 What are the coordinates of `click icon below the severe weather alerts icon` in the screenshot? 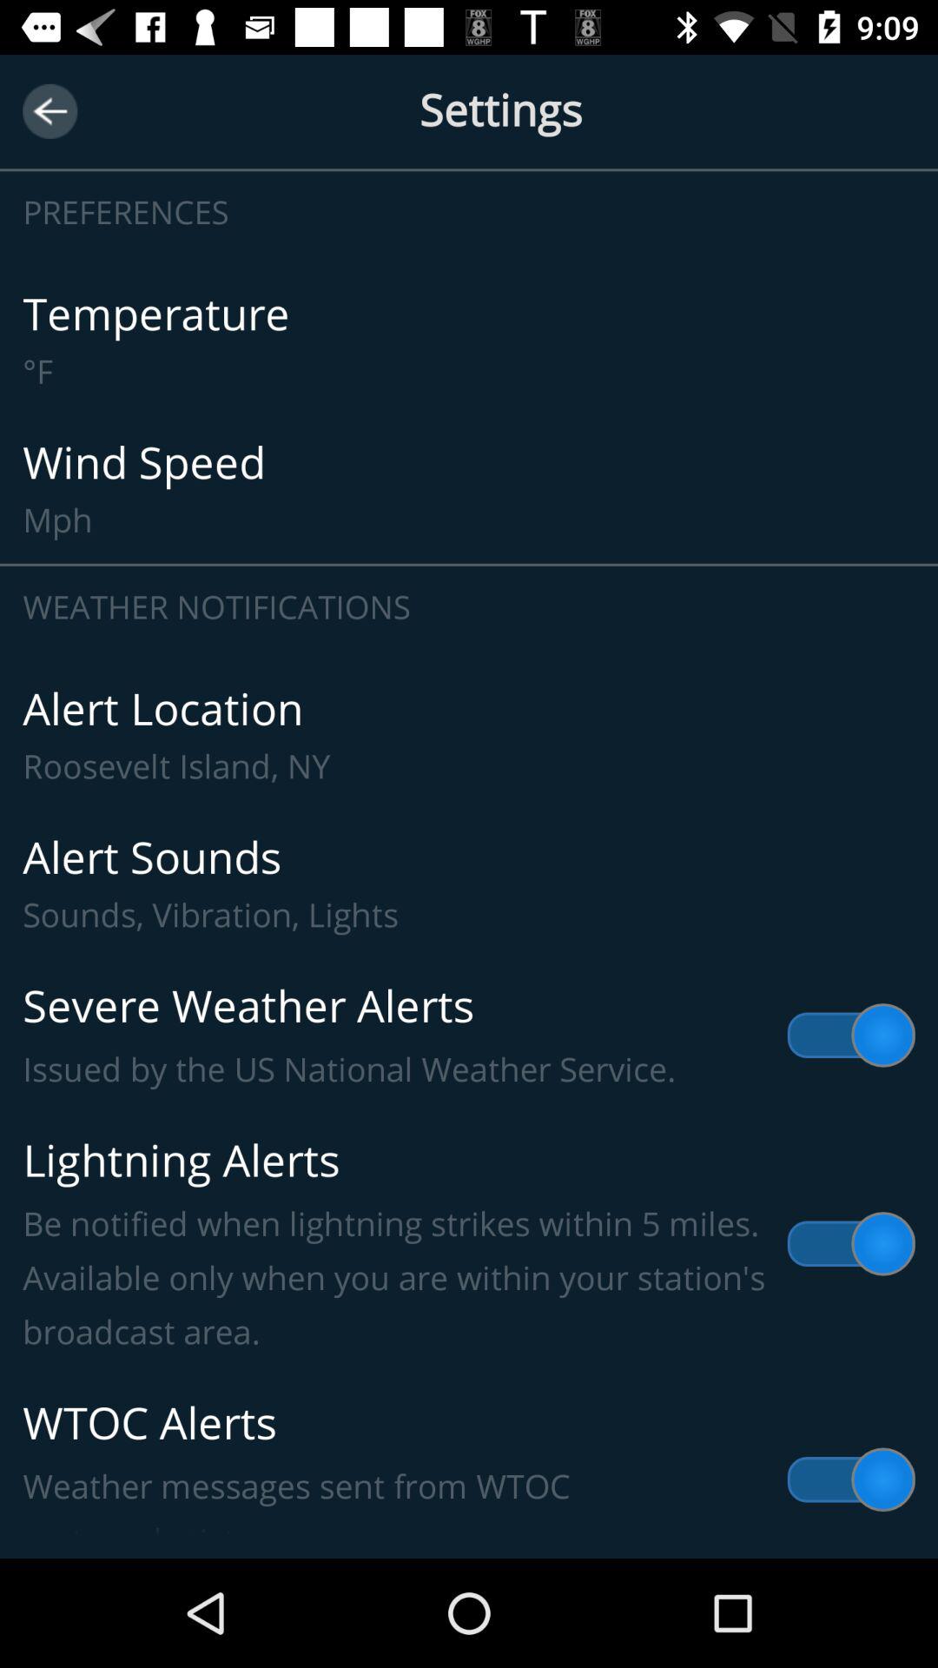 It's located at (469, 1244).